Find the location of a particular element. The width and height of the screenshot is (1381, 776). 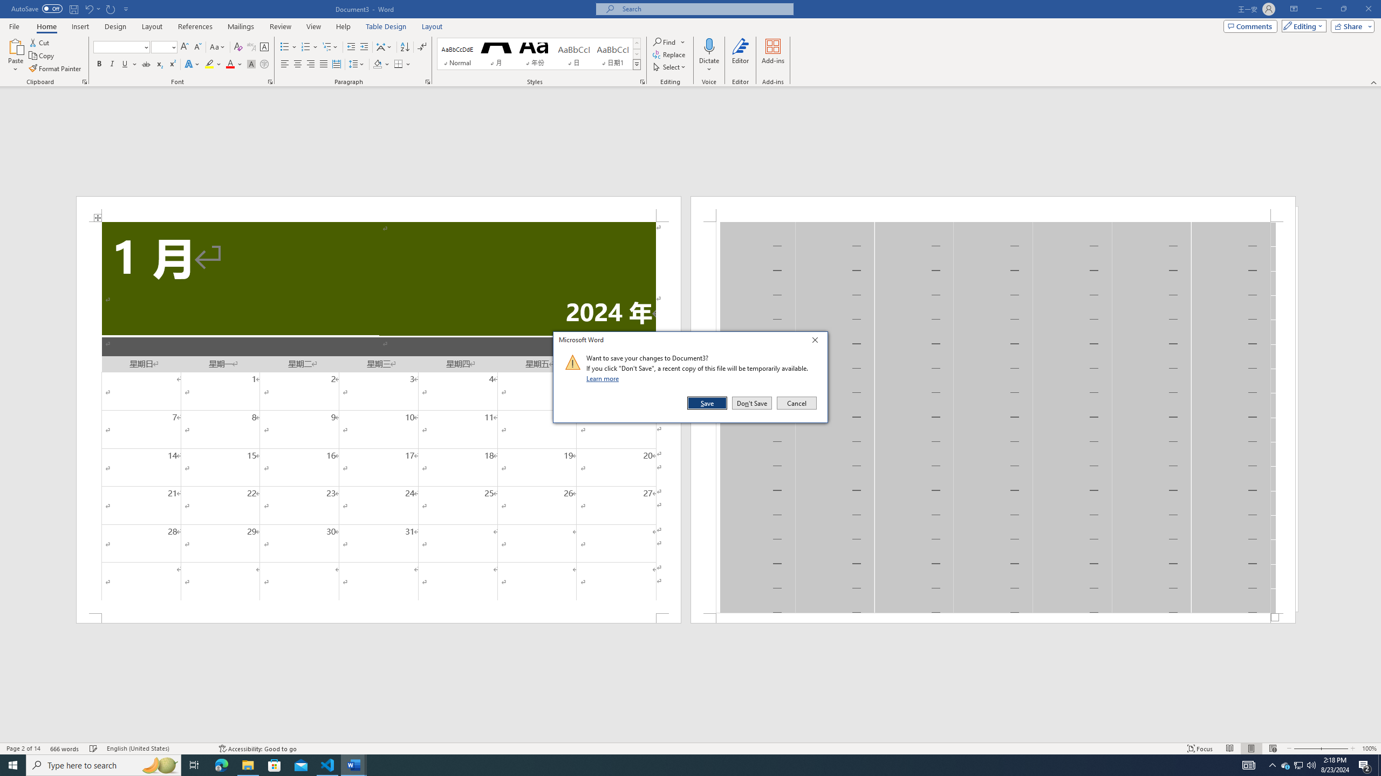

Distributed is located at coordinates (336, 65).